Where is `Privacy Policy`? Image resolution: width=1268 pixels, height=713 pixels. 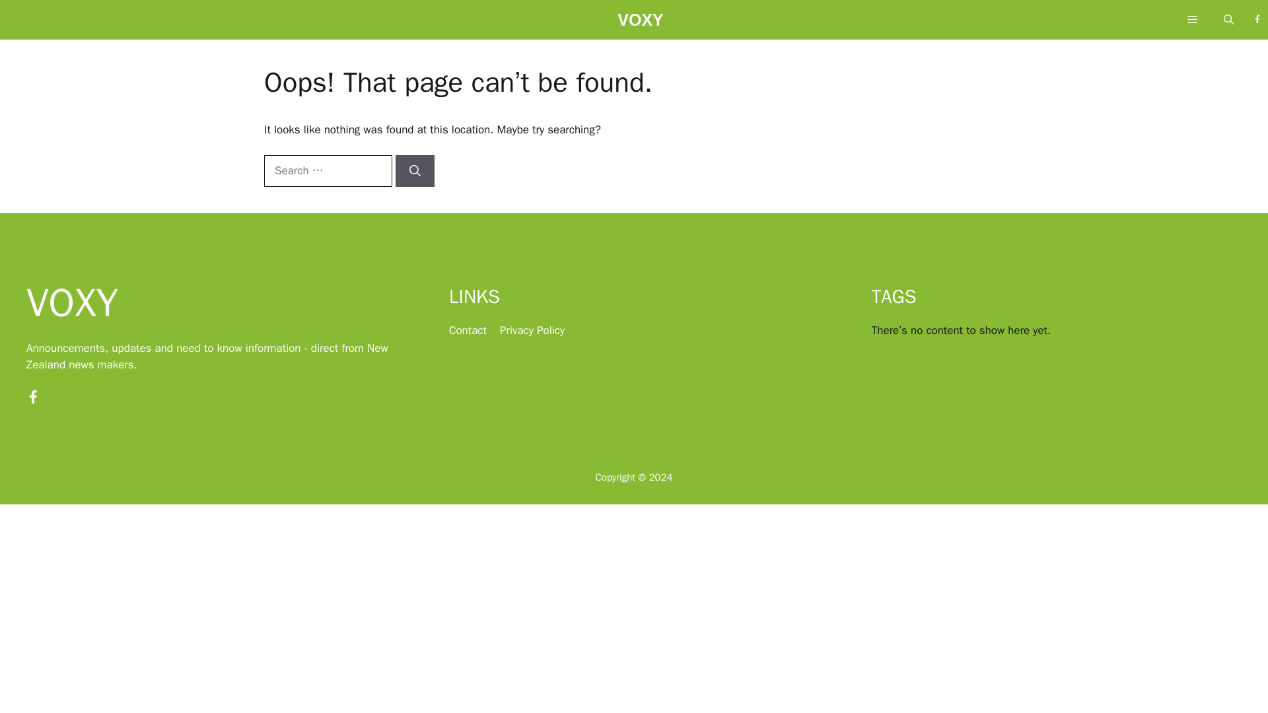 Privacy Policy is located at coordinates (532, 330).